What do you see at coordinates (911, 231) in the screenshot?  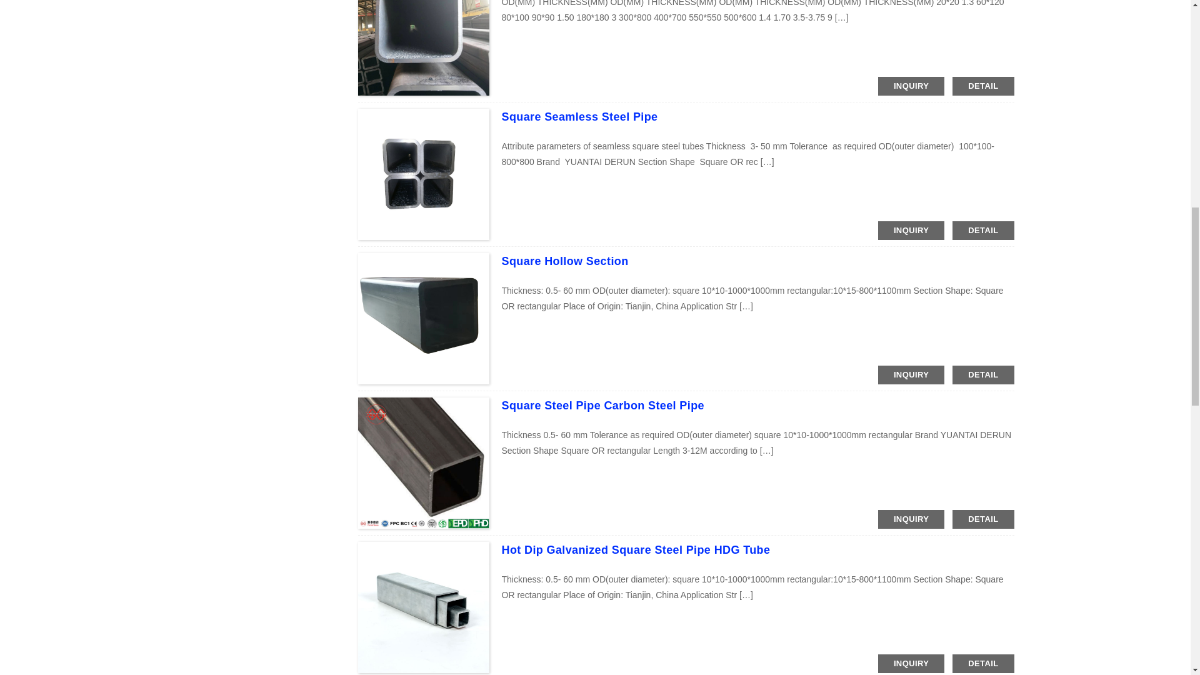 I see `INQUIRY` at bounding box center [911, 231].